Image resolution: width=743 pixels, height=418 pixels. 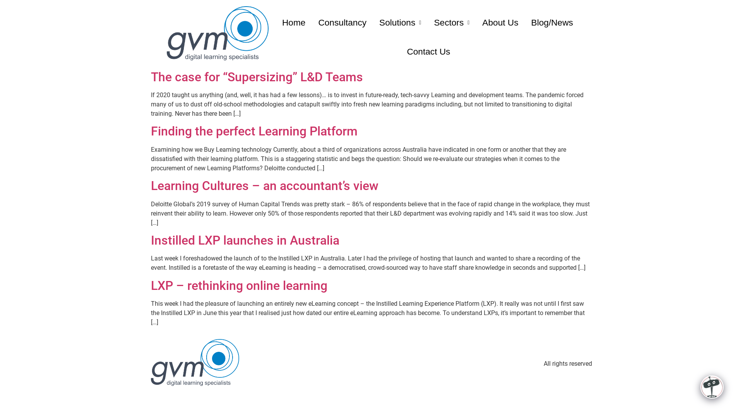 I want to click on Sectors, so click(x=452, y=22).